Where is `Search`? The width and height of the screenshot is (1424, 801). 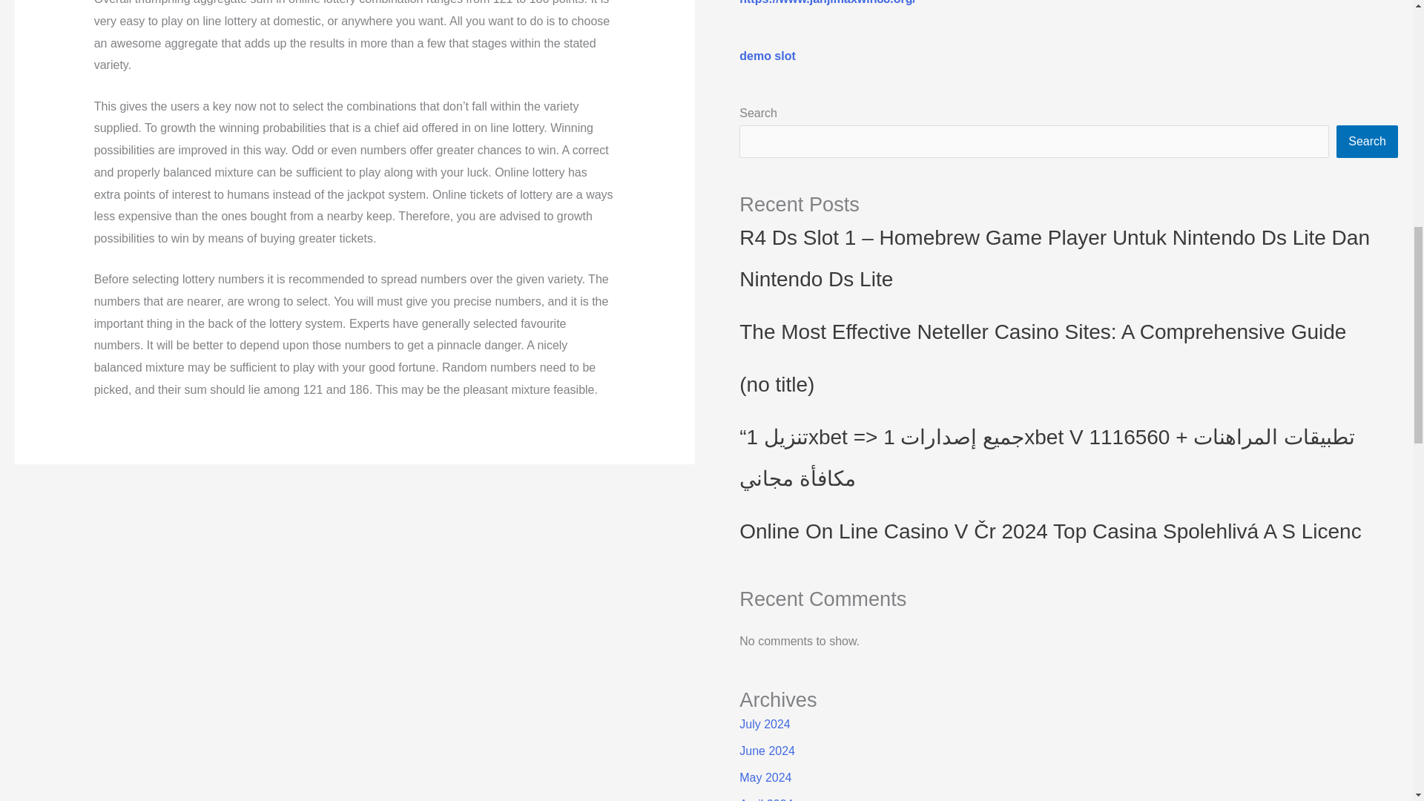
Search is located at coordinates (1368, 141).